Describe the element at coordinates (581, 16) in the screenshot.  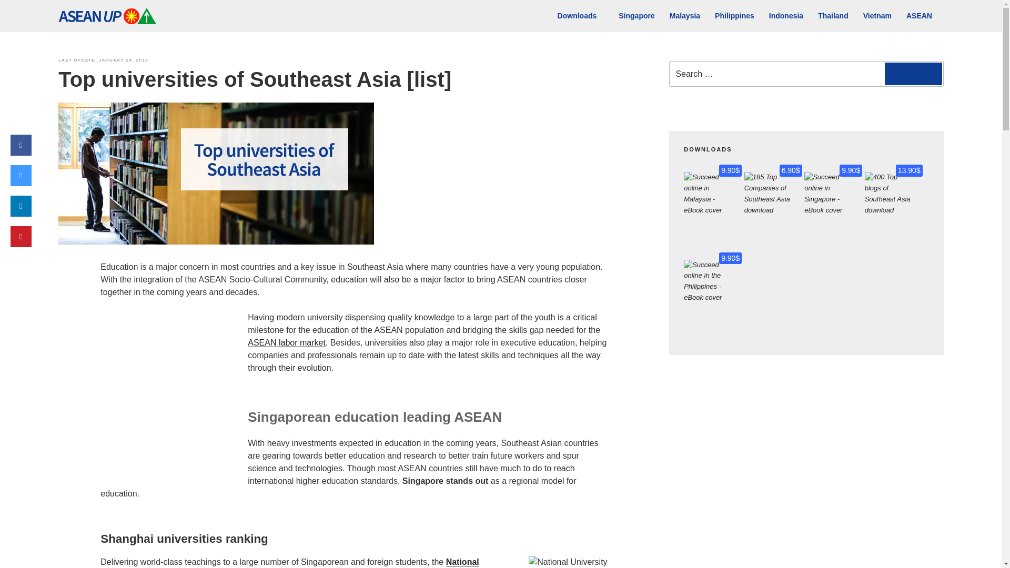
I see `Downloads` at that location.